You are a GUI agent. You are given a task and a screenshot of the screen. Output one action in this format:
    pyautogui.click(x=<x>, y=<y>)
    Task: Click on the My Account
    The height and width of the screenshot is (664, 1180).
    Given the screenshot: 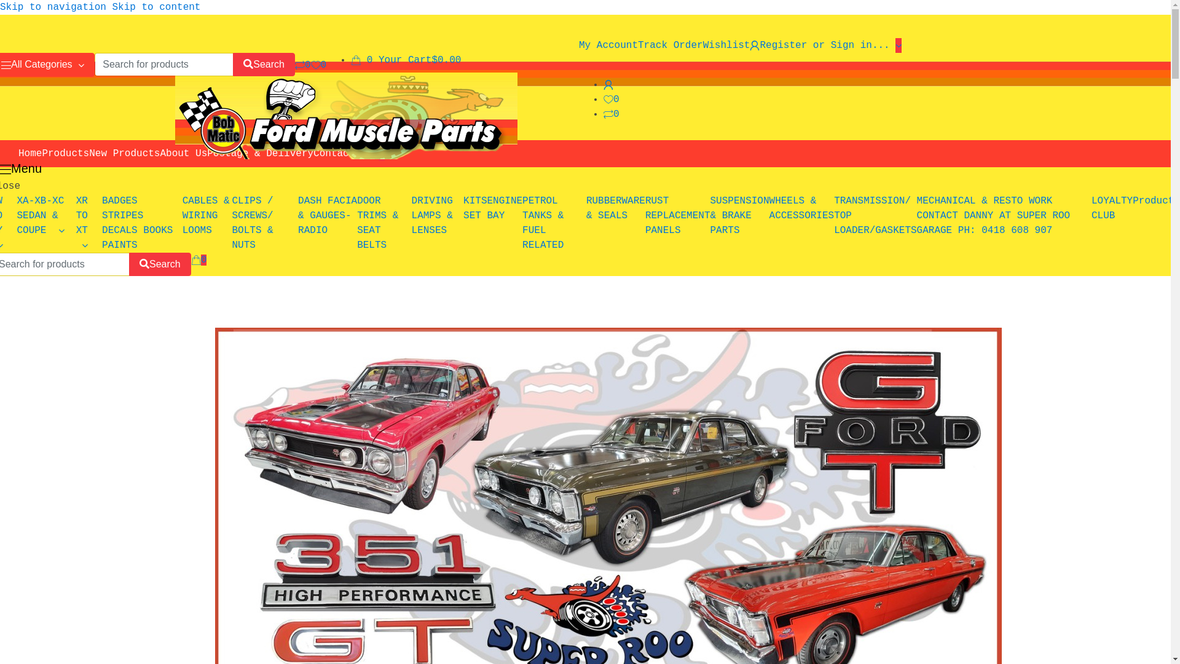 What is the action you would take?
    pyautogui.click(x=608, y=45)
    